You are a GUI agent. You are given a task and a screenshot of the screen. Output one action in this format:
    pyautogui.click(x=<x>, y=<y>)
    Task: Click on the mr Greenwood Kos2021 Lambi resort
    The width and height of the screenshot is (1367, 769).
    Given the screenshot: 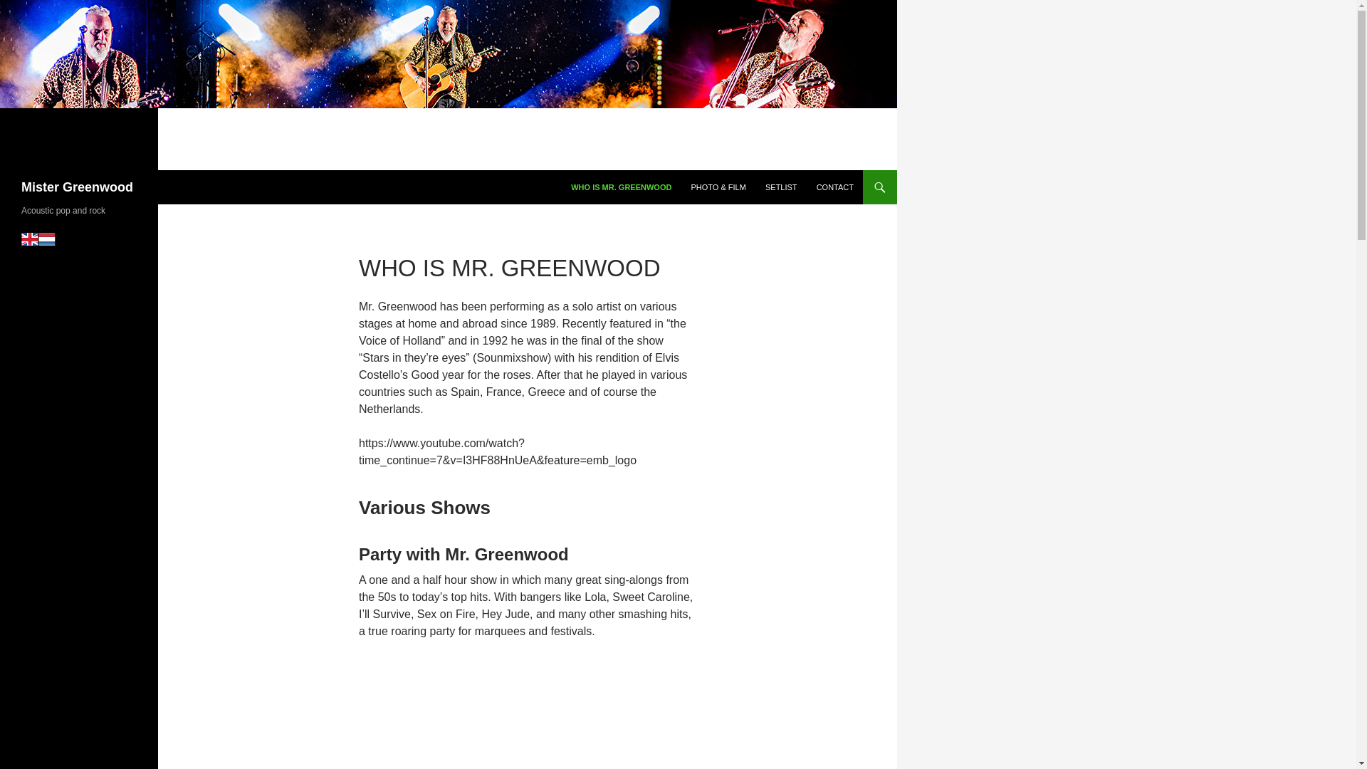 What is the action you would take?
    pyautogui.click(x=527, y=713)
    